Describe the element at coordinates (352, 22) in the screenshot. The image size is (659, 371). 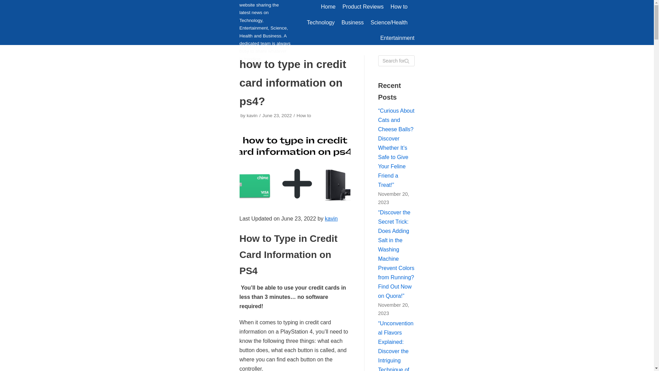
I see `Business` at that location.